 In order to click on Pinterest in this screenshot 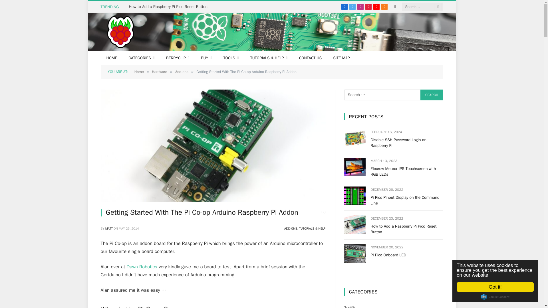, I will do `click(368, 7)`.